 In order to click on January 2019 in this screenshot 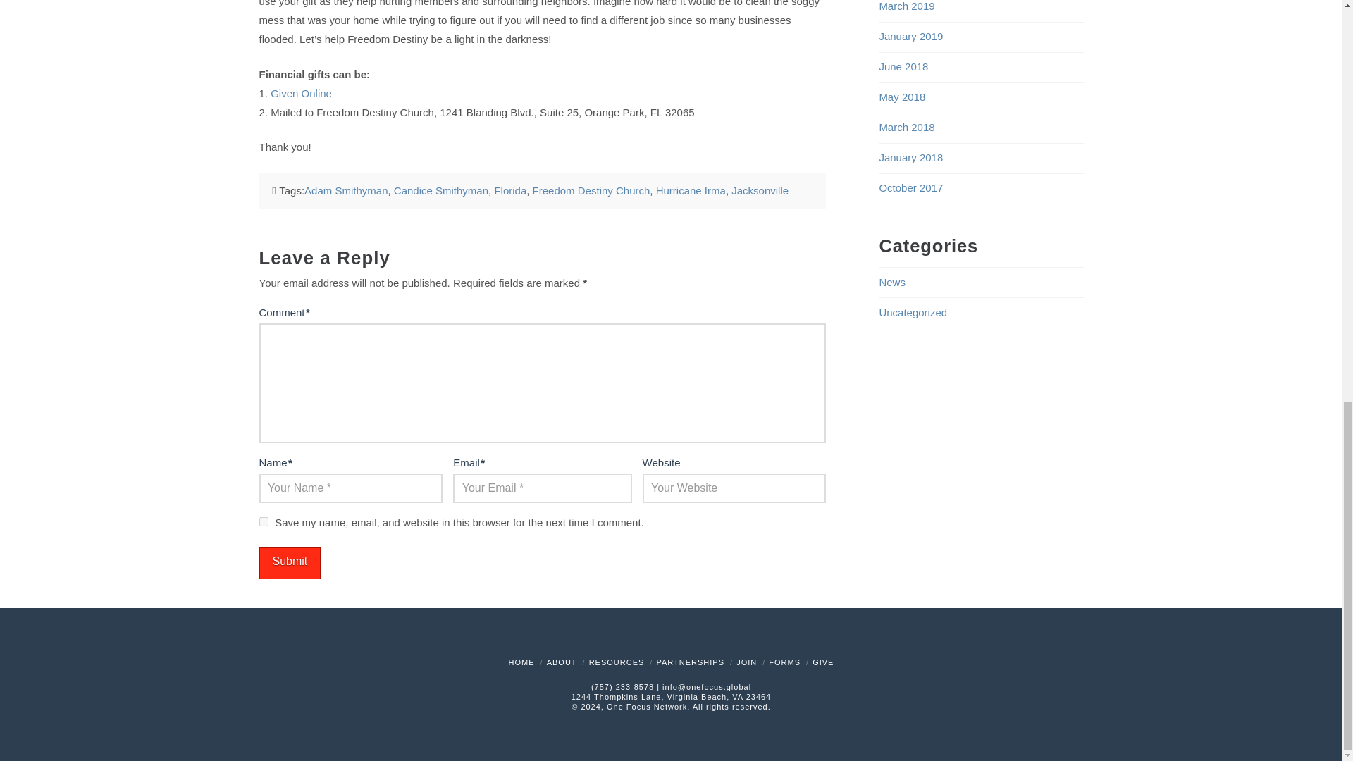, I will do `click(910, 37)`.